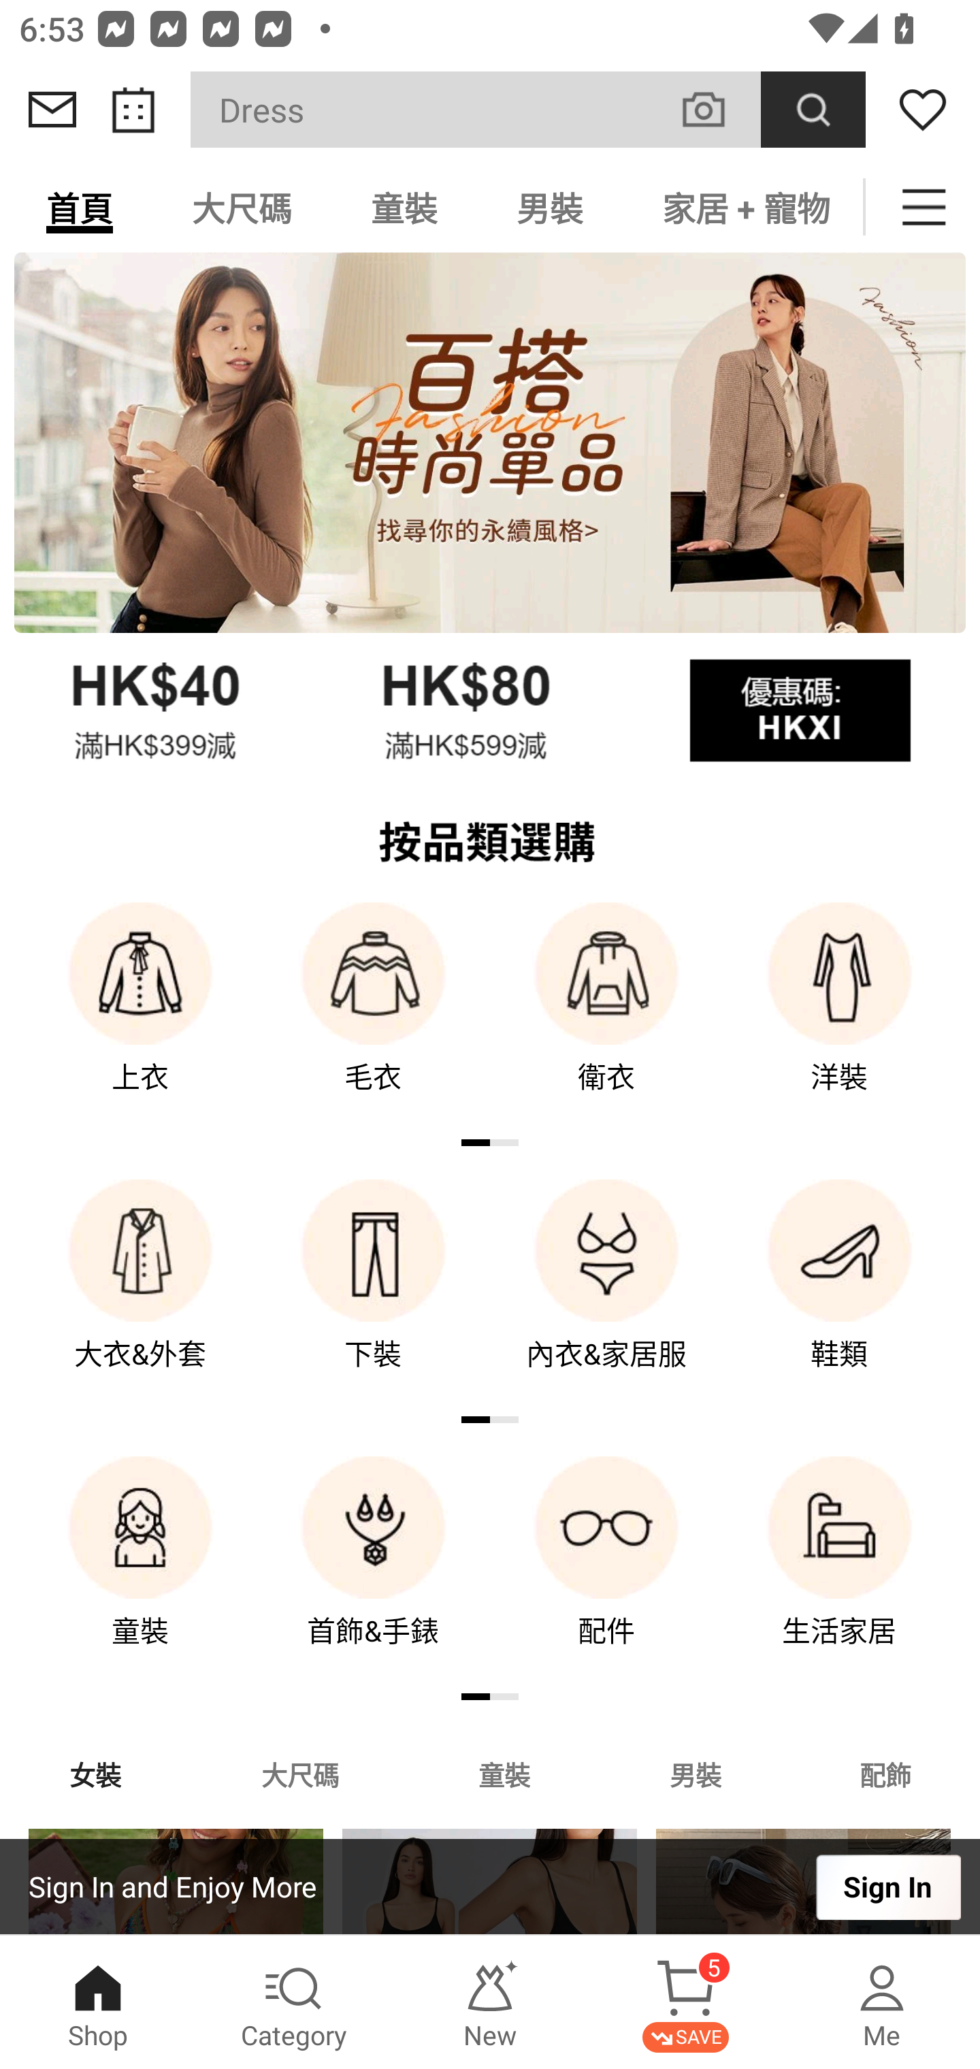  Describe the element at coordinates (686, 2002) in the screenshot. I see `Cart 5 SAVE` at that location.